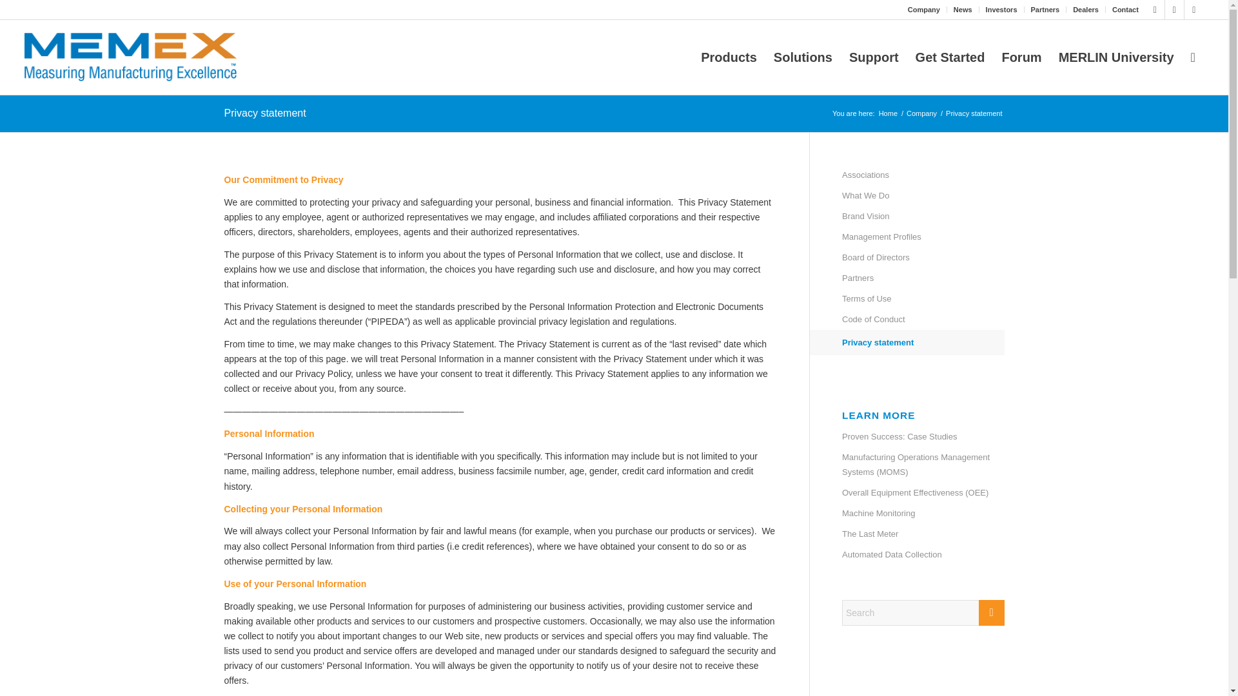 The width and height of the screenshot is (1238, 696). What do you see at coordinates (1045, 10) in the screenshot?
I see `Partners` at bounding box center [1045, 10].